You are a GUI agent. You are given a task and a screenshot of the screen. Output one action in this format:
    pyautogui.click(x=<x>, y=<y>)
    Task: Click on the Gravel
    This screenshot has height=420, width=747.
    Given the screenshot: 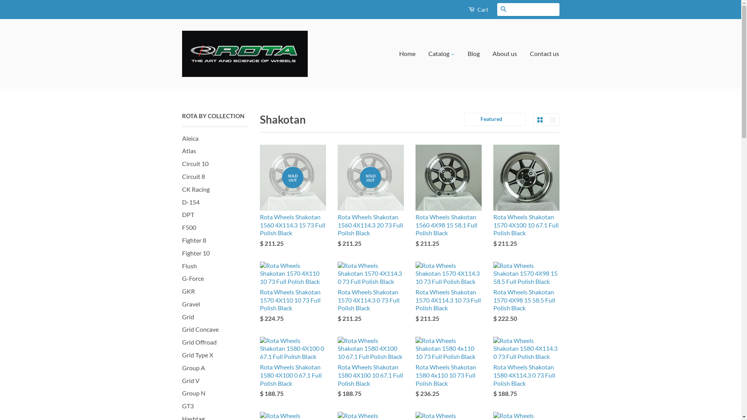 What is the action you would take?
    pyautogui.click(x=191, y=304)
    